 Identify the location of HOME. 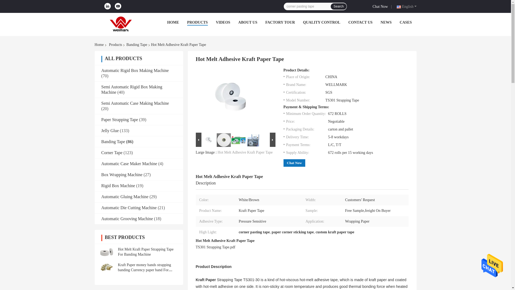
(173, 22).